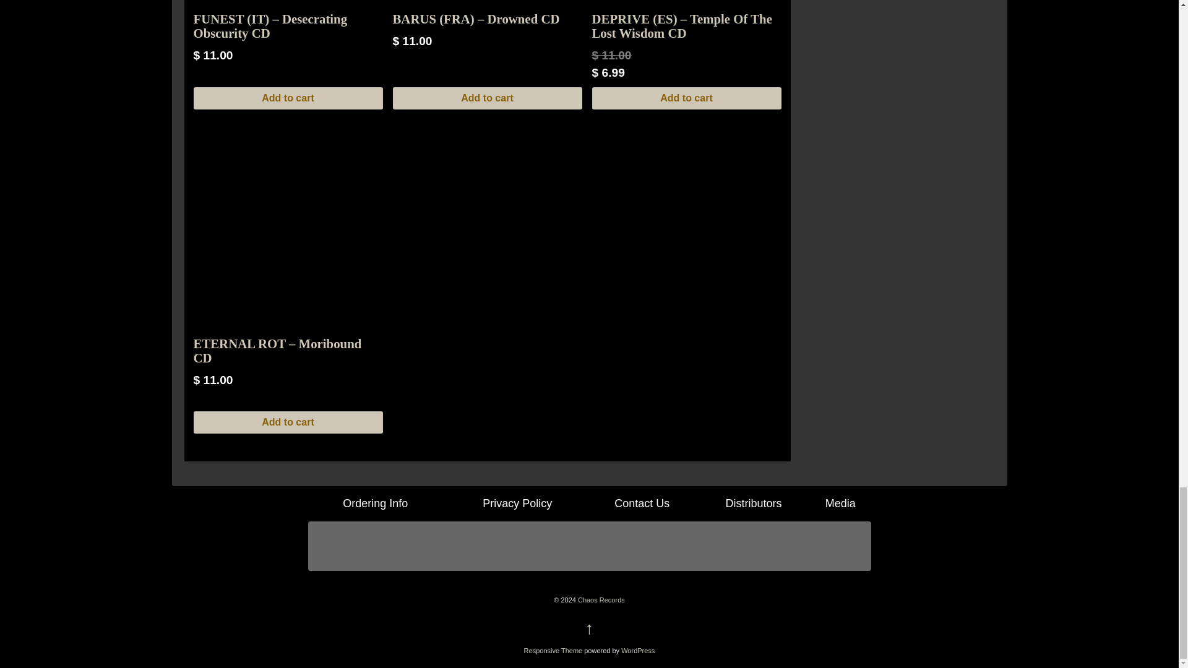 This screenshot has height=668, width=1188. What do you see at coordinates (600, 600) in the screenshot?
I see `Chaos Records` at bounding box center [600, 600].